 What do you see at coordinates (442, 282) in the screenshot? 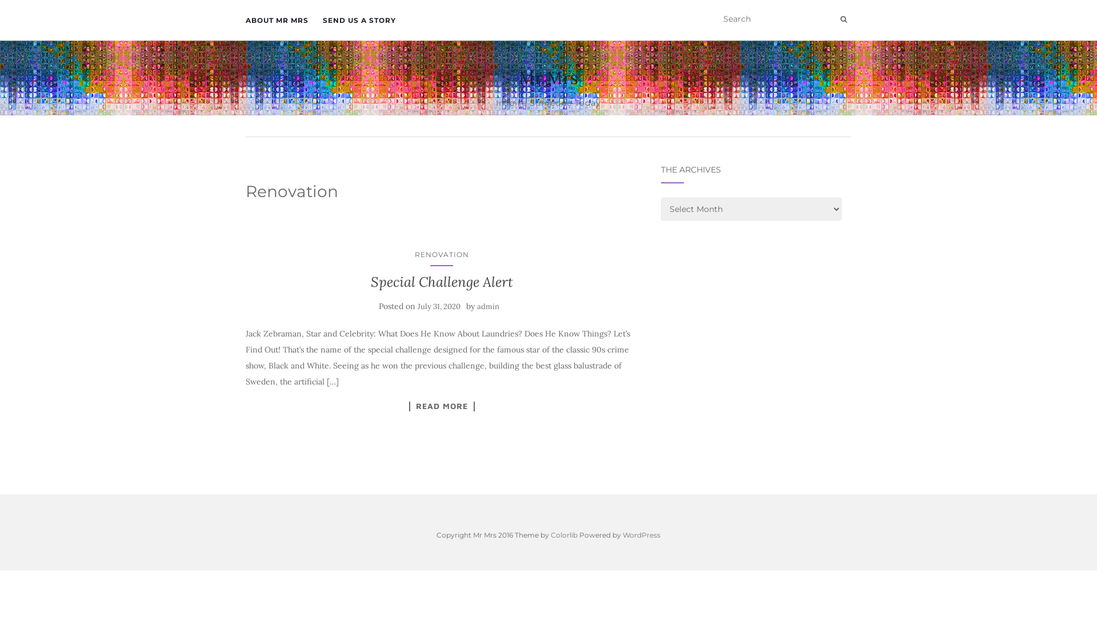
I see `Special Challenge Alert` at bounding box center [442, 282].